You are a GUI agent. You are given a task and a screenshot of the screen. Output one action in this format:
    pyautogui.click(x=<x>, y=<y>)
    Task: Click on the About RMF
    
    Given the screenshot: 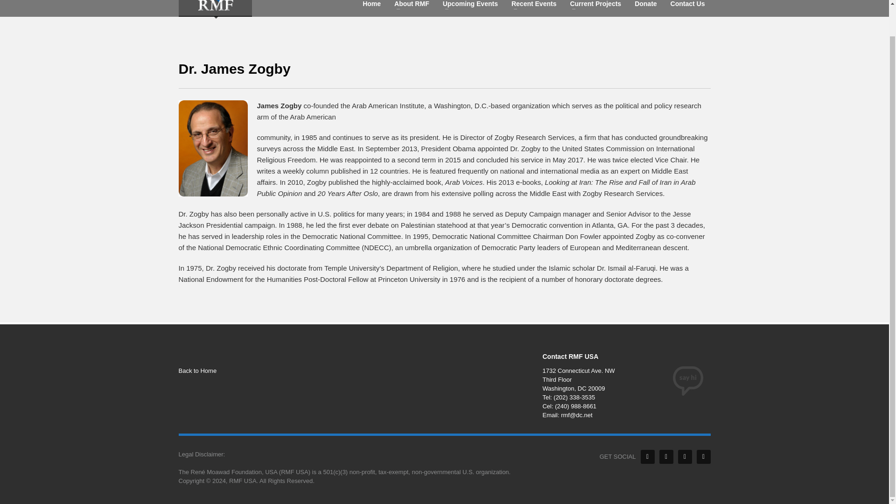 What is the action you would take?
    pyautogui.click(x=412, y=5)
    